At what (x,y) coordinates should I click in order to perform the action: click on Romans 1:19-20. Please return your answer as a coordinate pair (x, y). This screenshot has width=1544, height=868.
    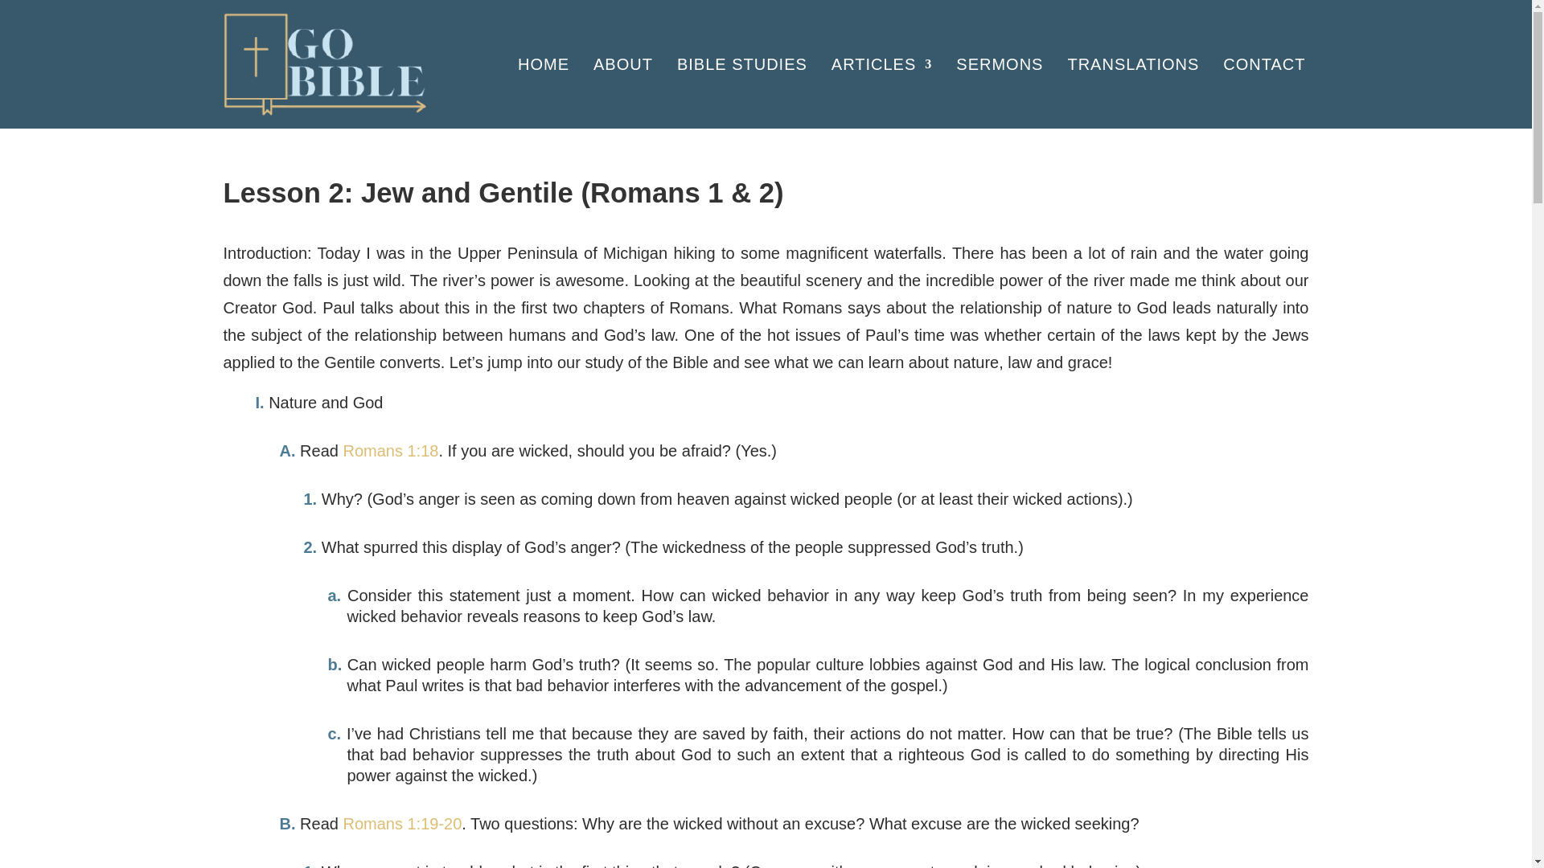
    Looking at the image, I should click on (402, 823).